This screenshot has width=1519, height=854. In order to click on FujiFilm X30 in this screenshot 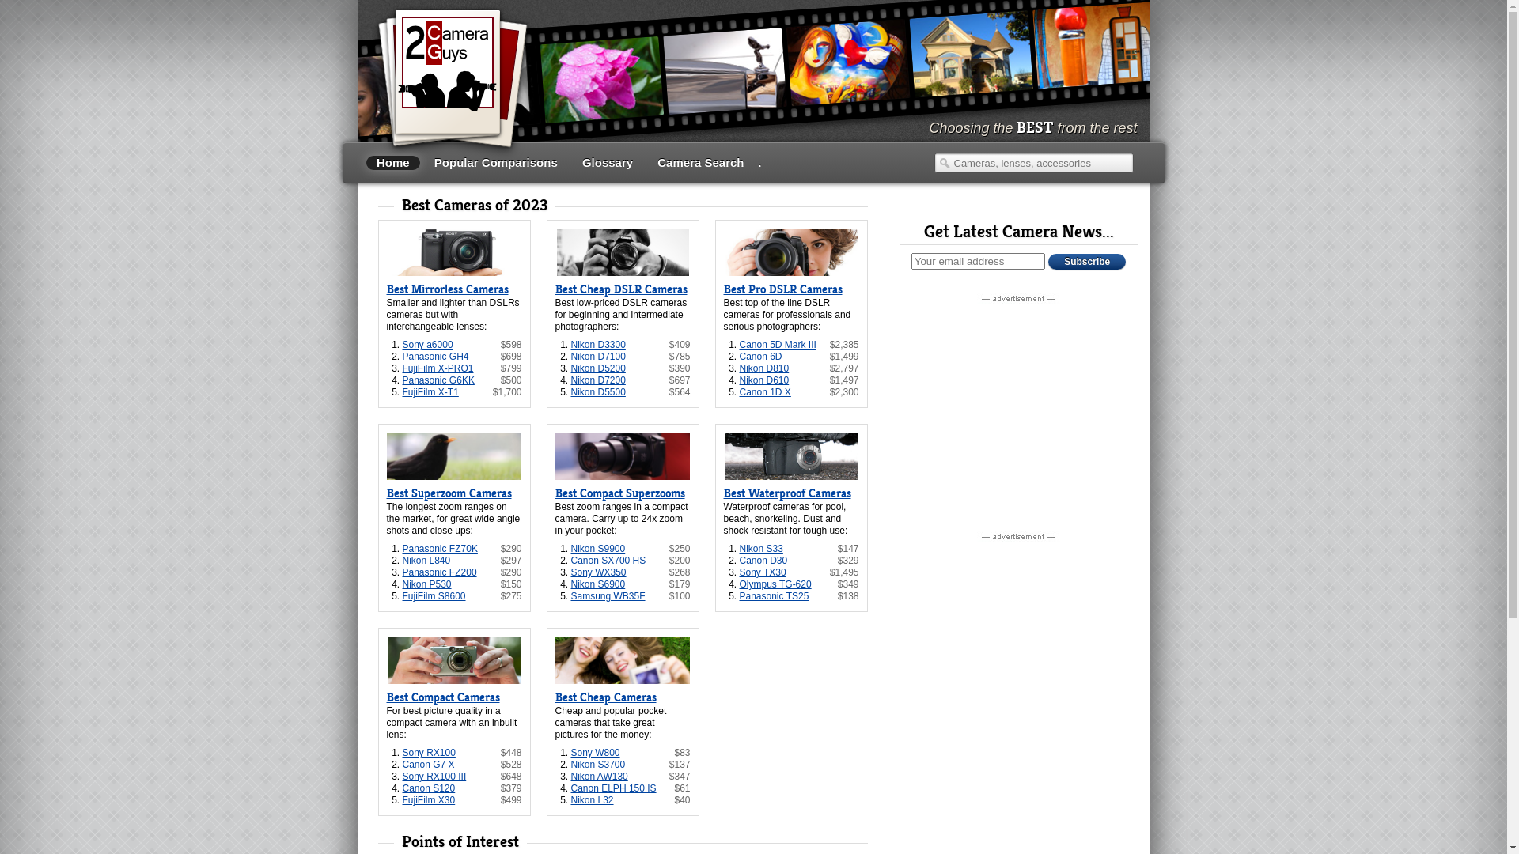, I will do `click(429, 800)`.